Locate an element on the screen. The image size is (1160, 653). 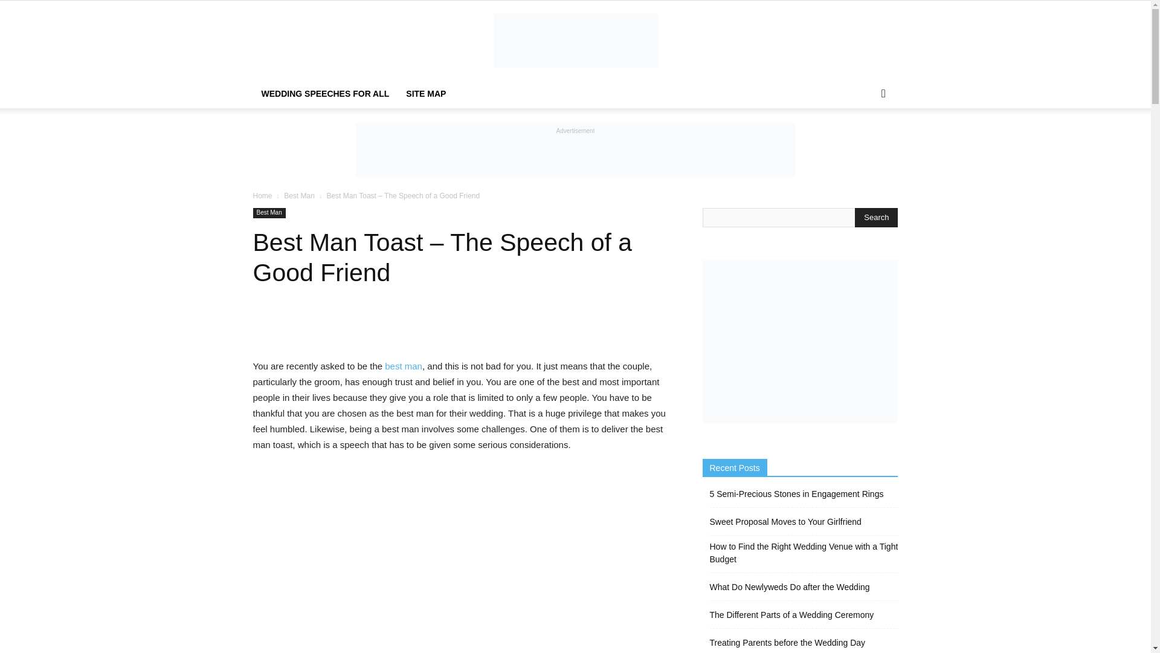
SITE MAP is located at coordinates (426, 93).